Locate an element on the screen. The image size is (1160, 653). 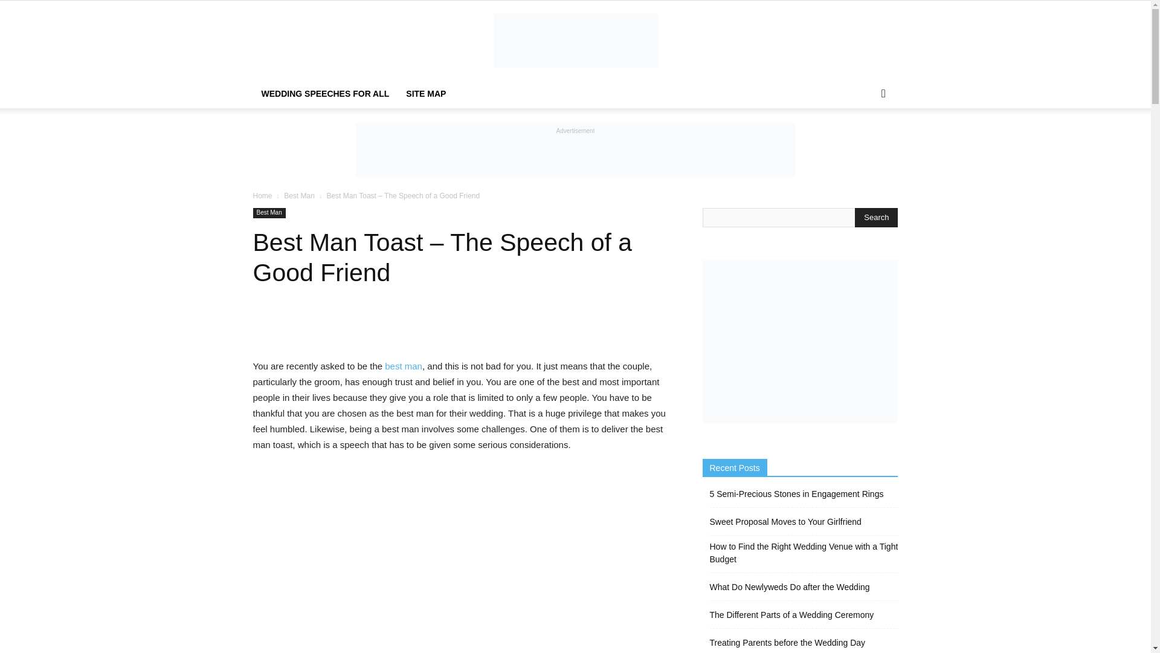
SITE MAP is located at coordinates (426, 93).